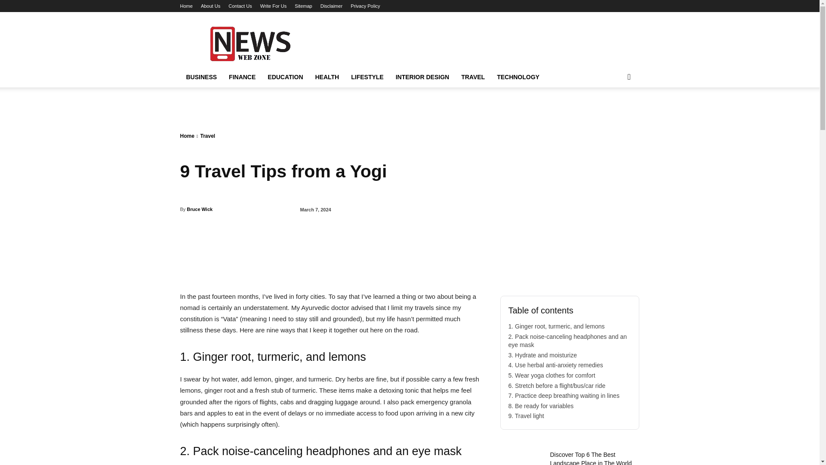 The width and height of the screenshot is (826, 465). What do you see at coordinates (186, 6) in the screenshot?
I see `Home` at bounding box center [186, 6].